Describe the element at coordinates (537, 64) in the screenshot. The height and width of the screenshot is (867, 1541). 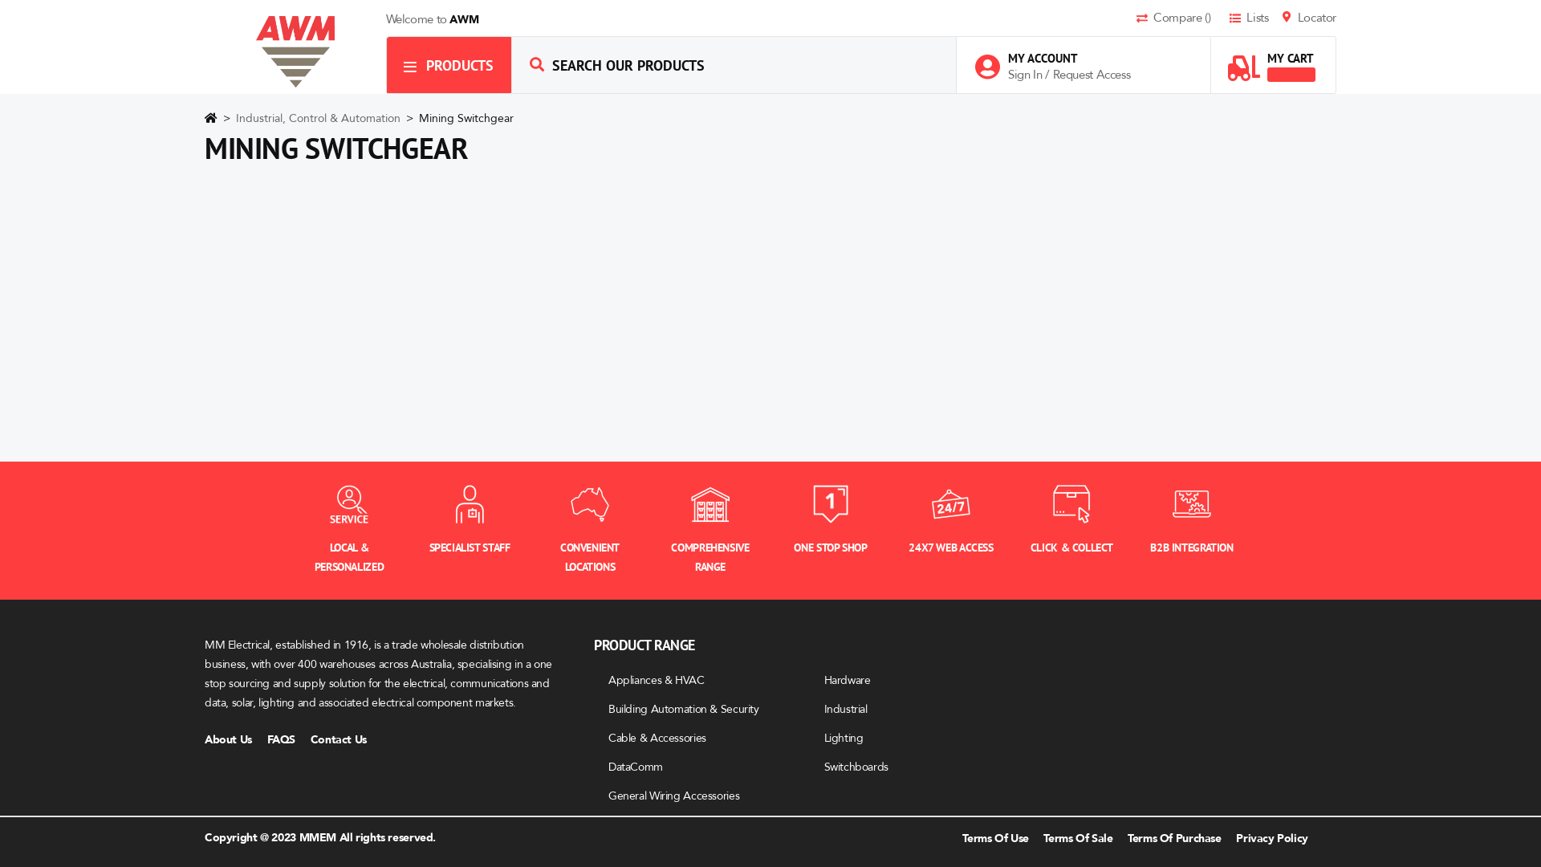
I see `Search` at that location.